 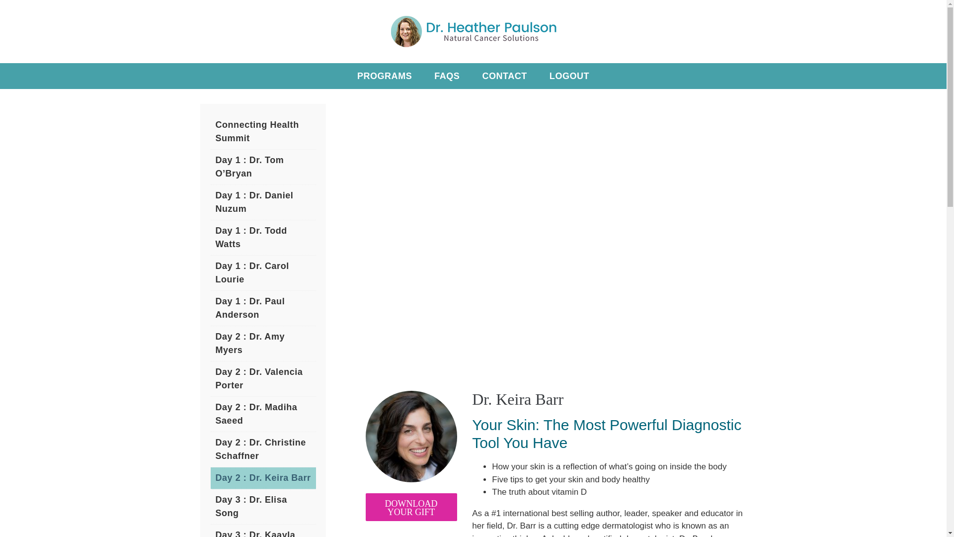 What do you see at coordinates (569, 76) in the screenshot?
I see `LOGOUT` at bounding box center [569, 76].